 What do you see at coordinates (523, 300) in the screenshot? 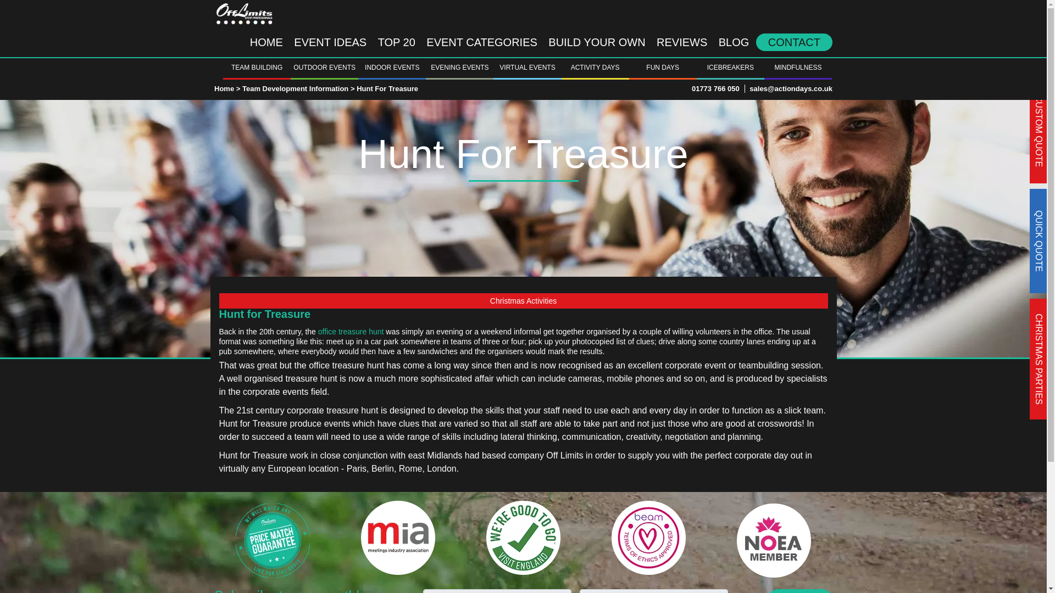
I see `Christmas Activities` at bounding box center [523, 300].